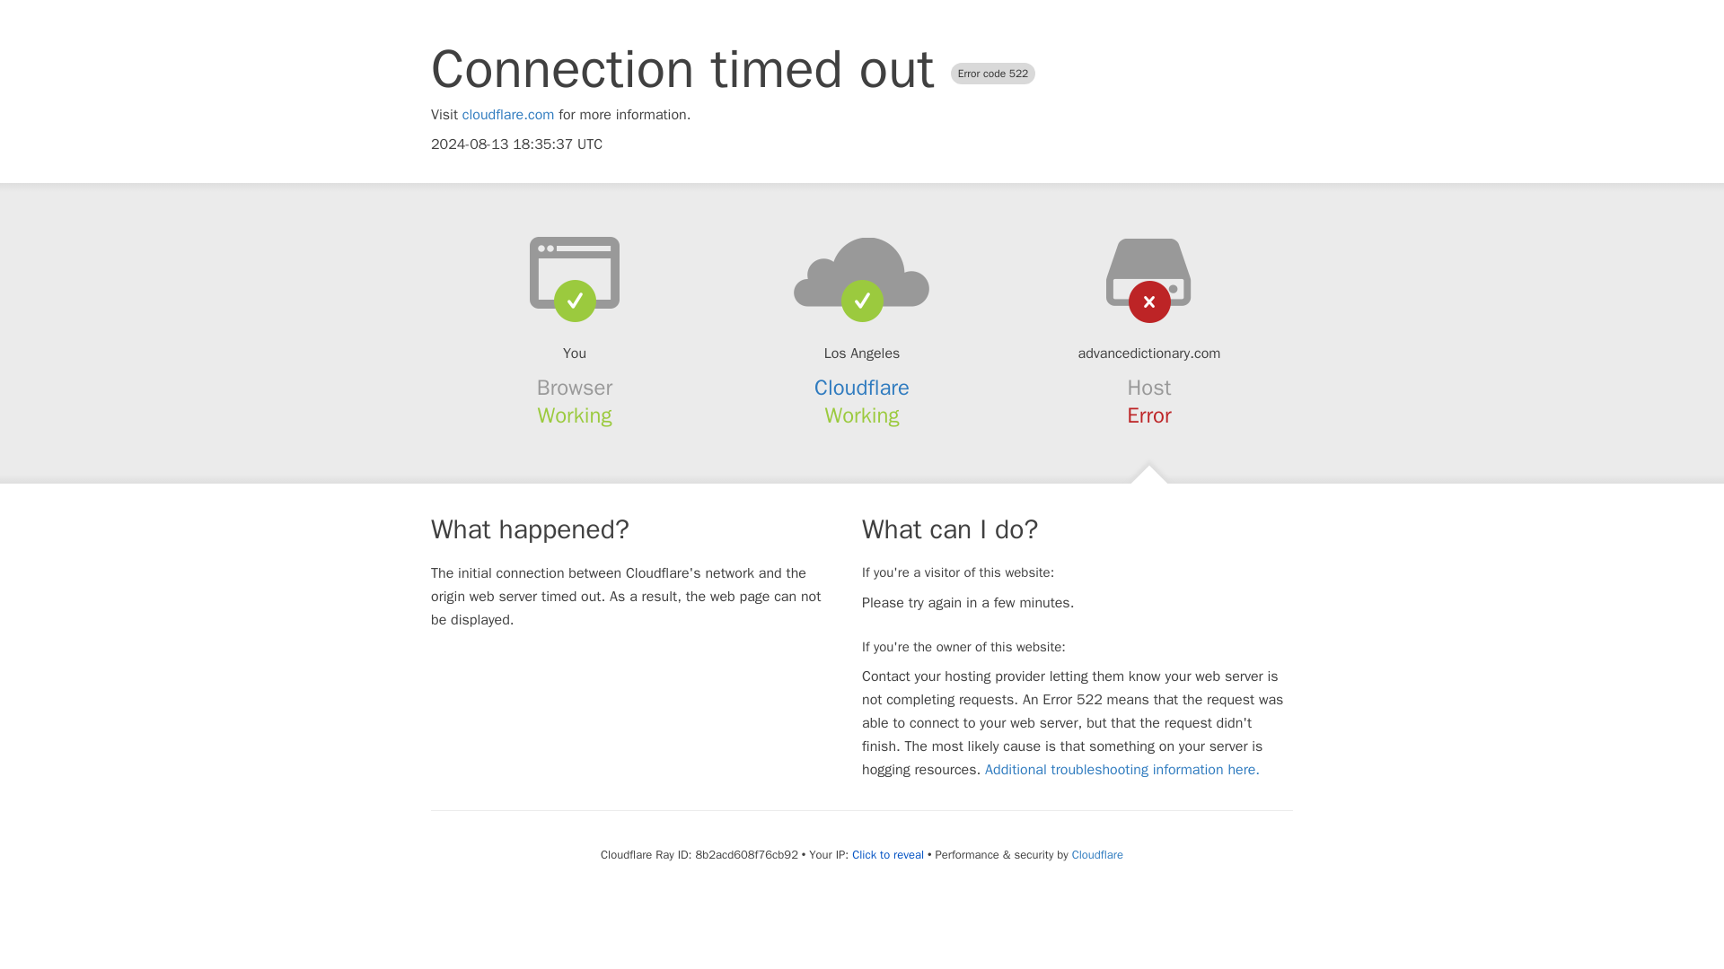 The height and width of the screenshot is (969, 1724). I want to click on Additional troubleshooting information here., so click(1122, 770).